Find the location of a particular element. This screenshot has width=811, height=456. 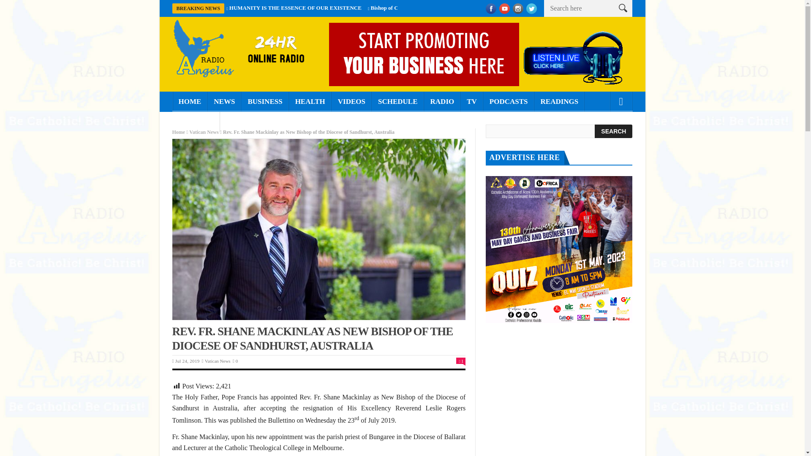

Search is located at coordinates (613, 131).